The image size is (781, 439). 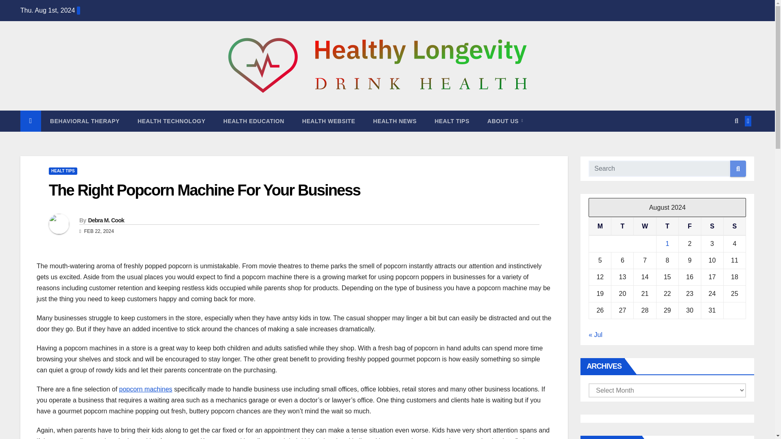 I want to click on Health Education, so click(x=254, y=121).